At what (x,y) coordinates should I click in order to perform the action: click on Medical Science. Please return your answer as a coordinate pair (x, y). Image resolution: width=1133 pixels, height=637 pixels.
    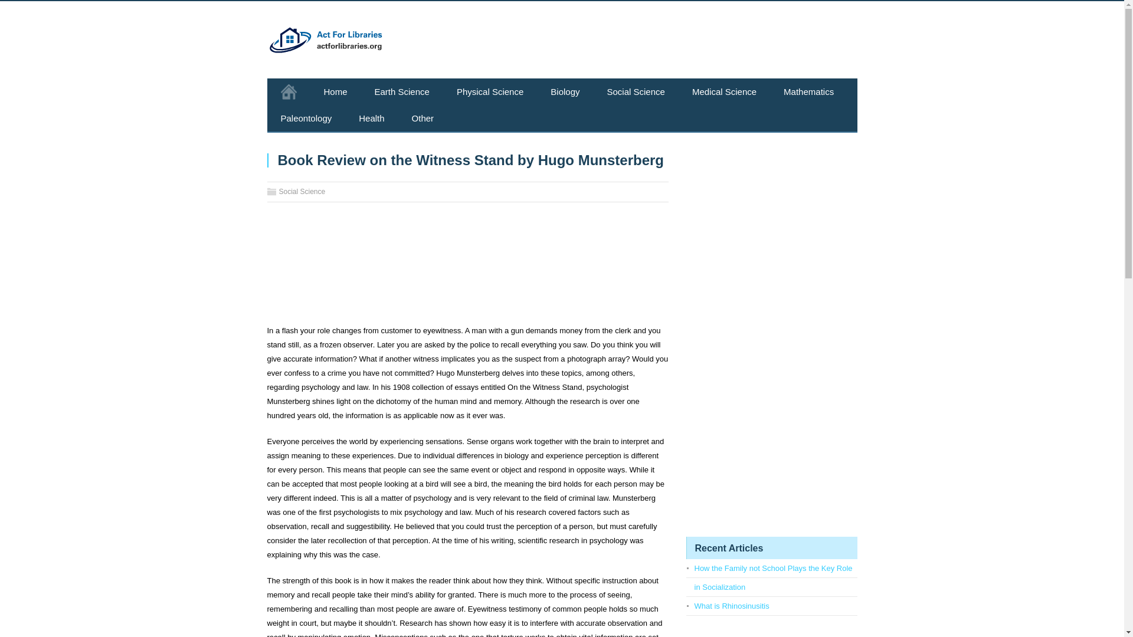
    Looking at the image, I should click on (725, 91).